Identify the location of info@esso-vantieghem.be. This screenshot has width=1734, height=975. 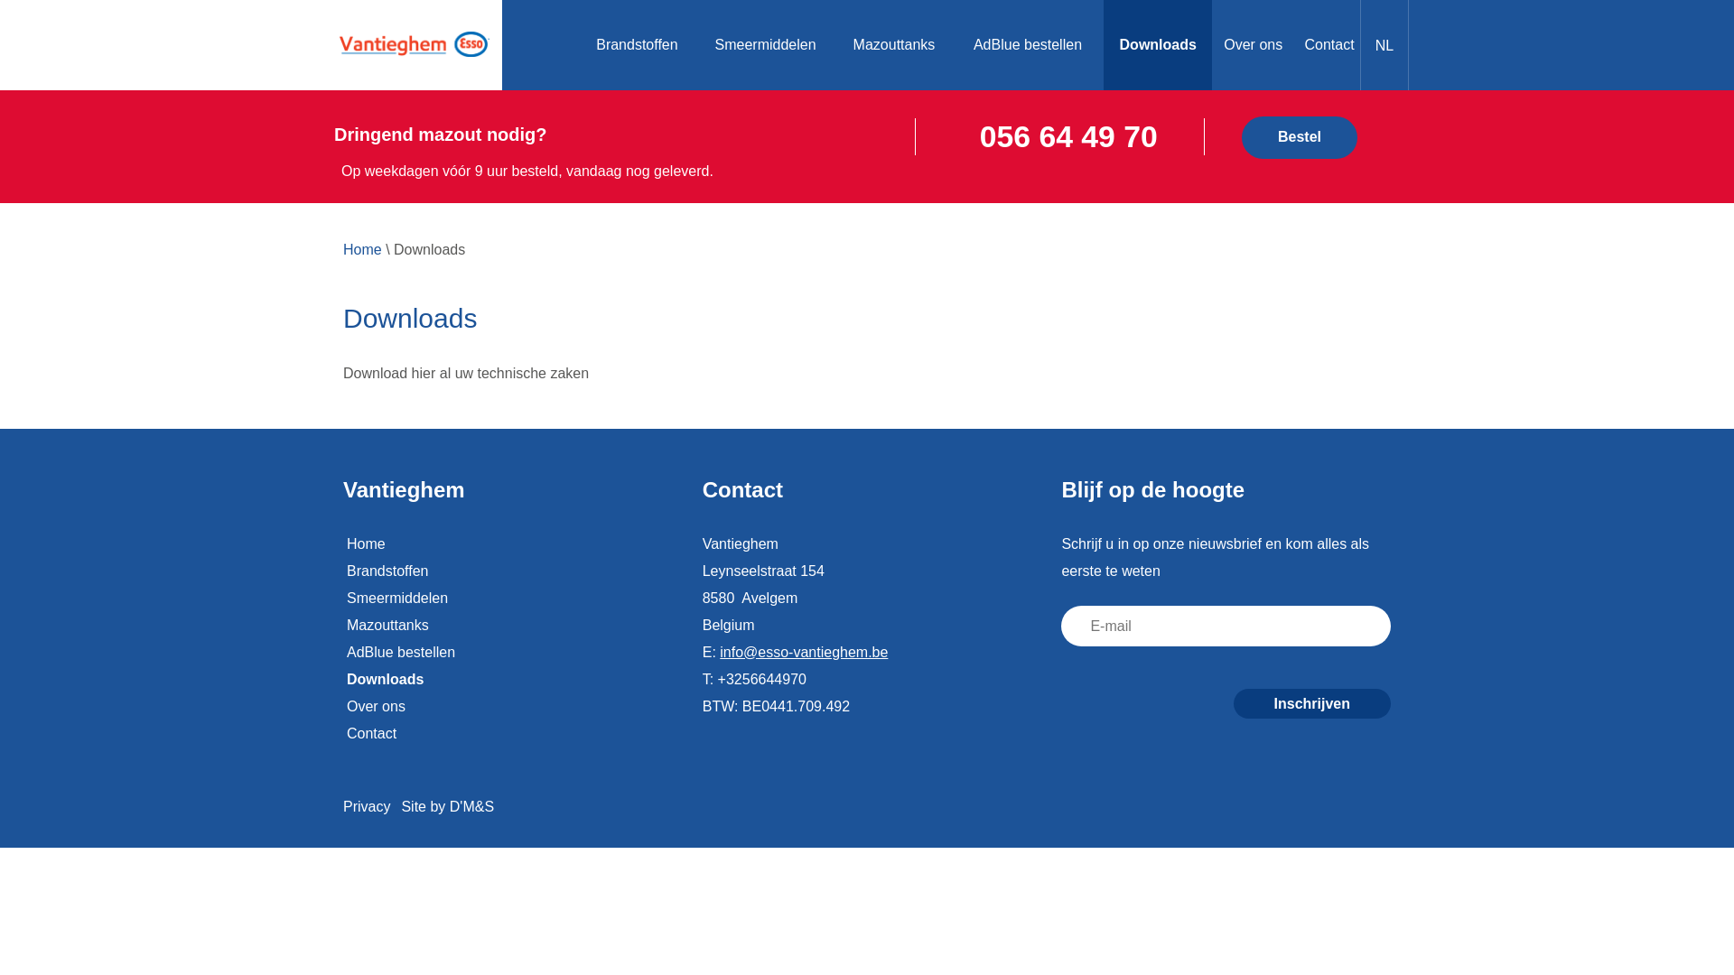
(804, 652).